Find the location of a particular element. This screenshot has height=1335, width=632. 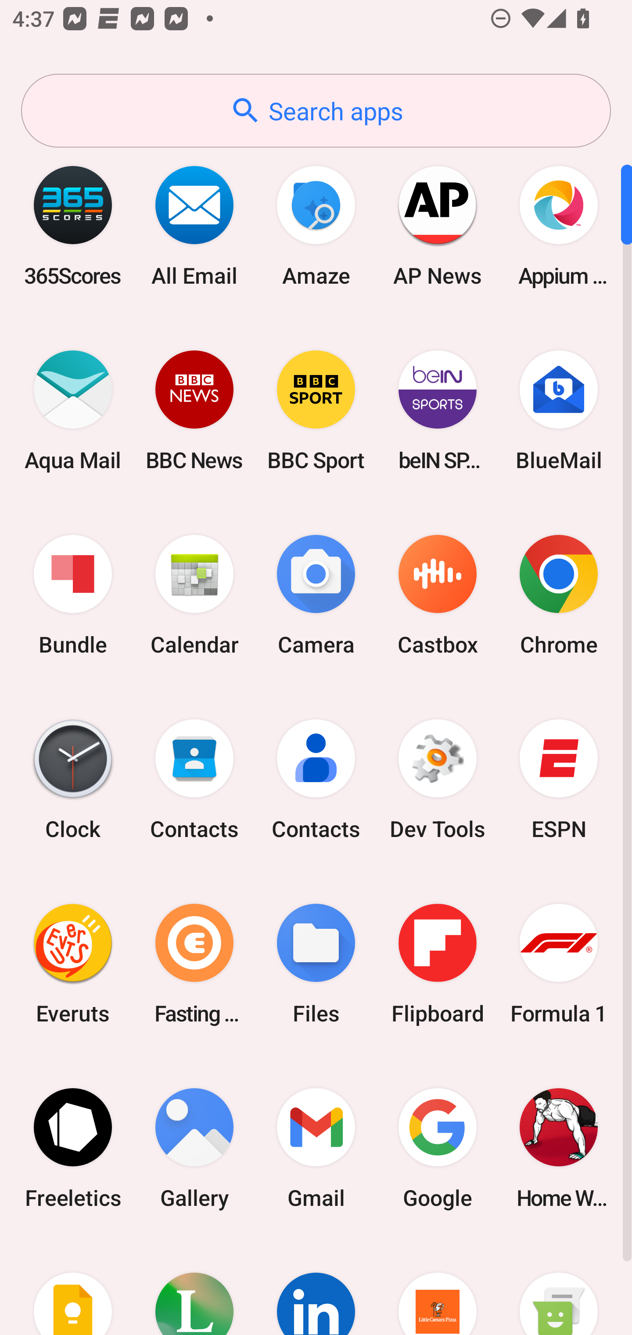

Files is located at coordinates (316, 963).